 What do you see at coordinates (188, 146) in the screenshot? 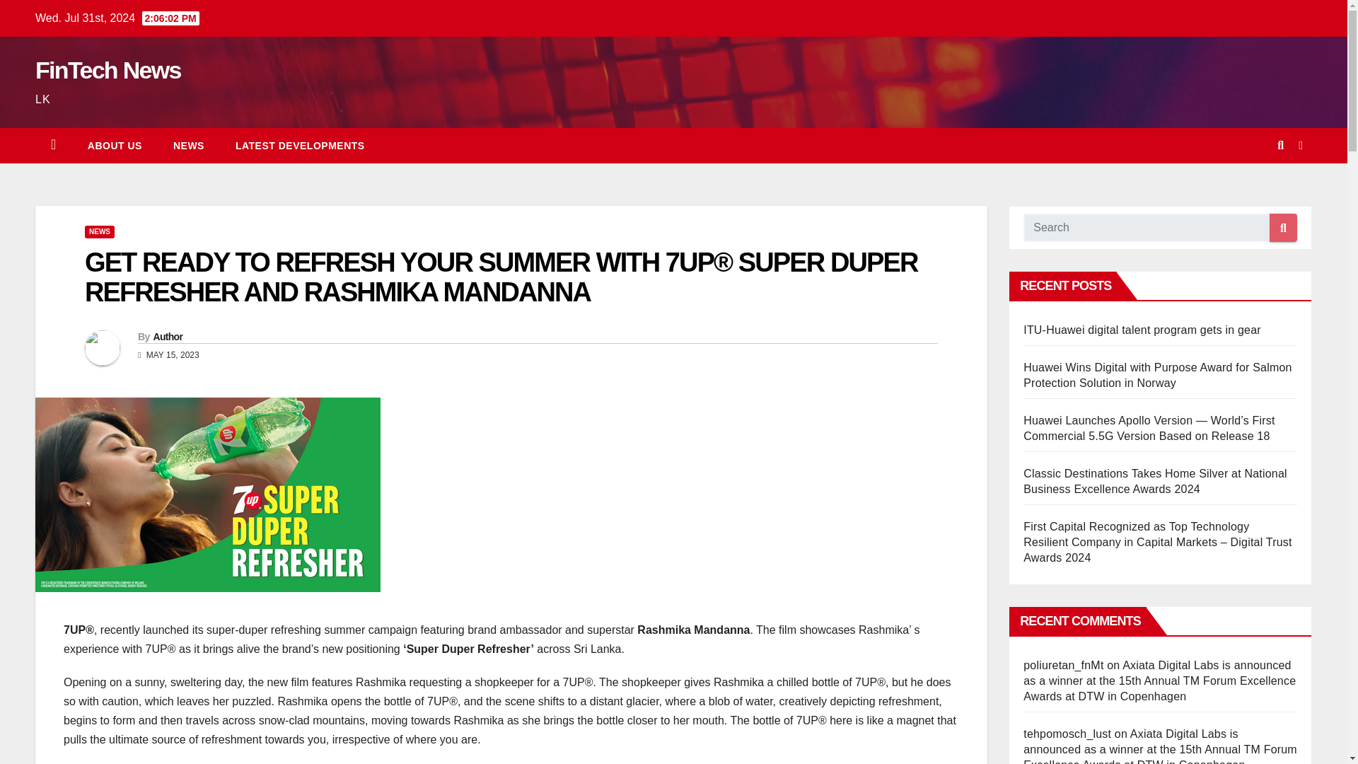
I see `News` at bounding box center [188, 146].